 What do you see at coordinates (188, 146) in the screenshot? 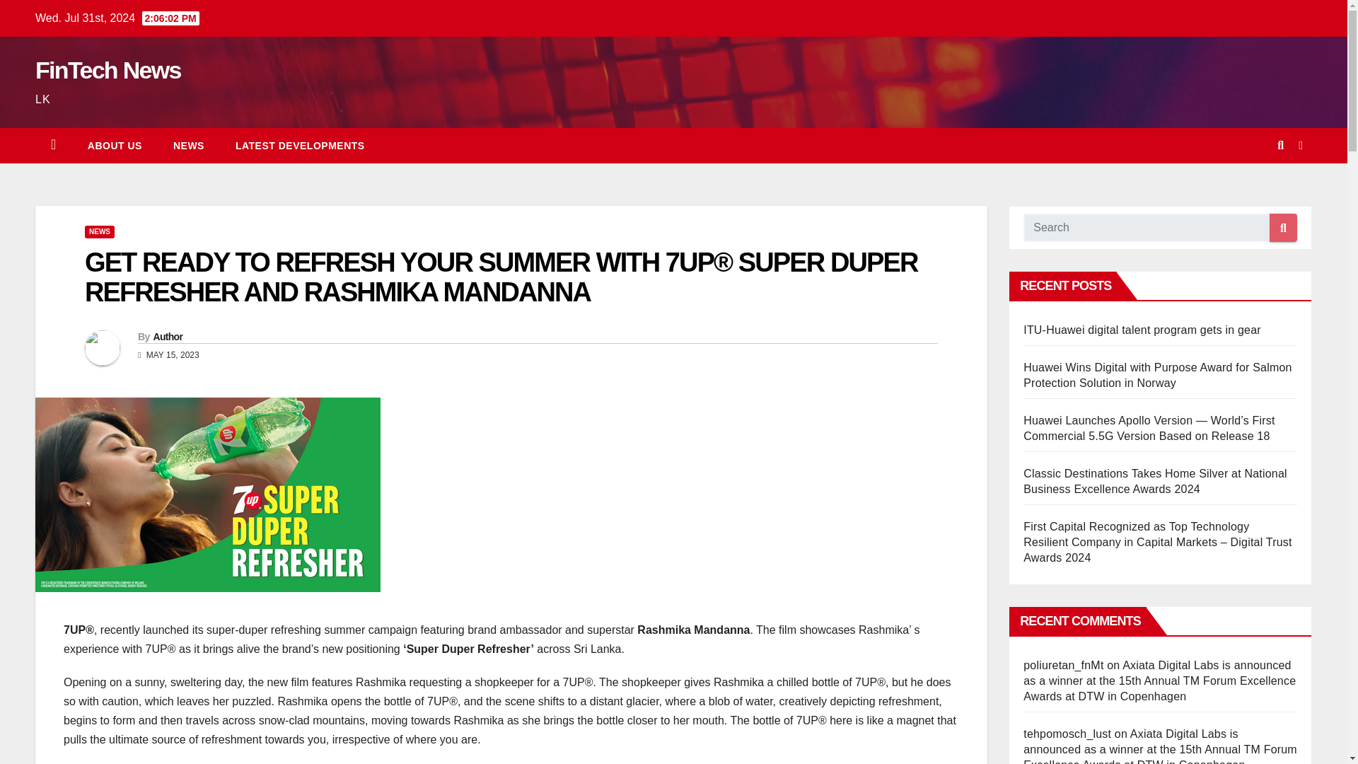
I see `News` at bounding box center [188, 146].